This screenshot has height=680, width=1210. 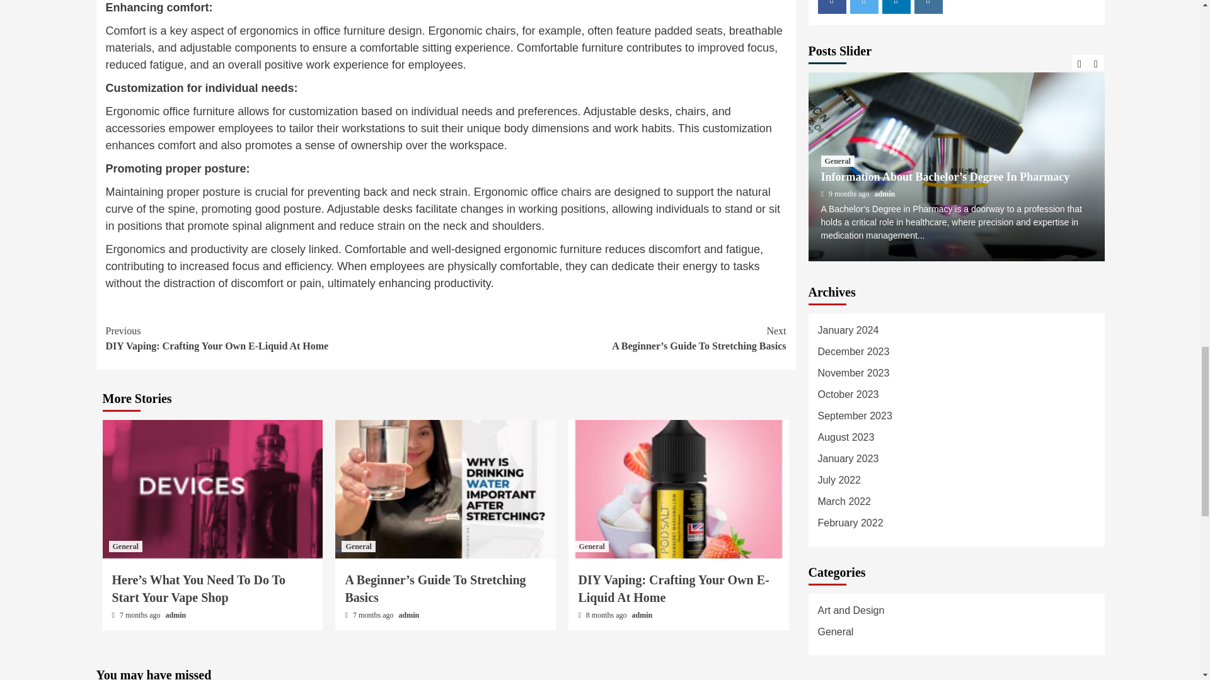 I want to click on admin, so click(x=176, y=615).